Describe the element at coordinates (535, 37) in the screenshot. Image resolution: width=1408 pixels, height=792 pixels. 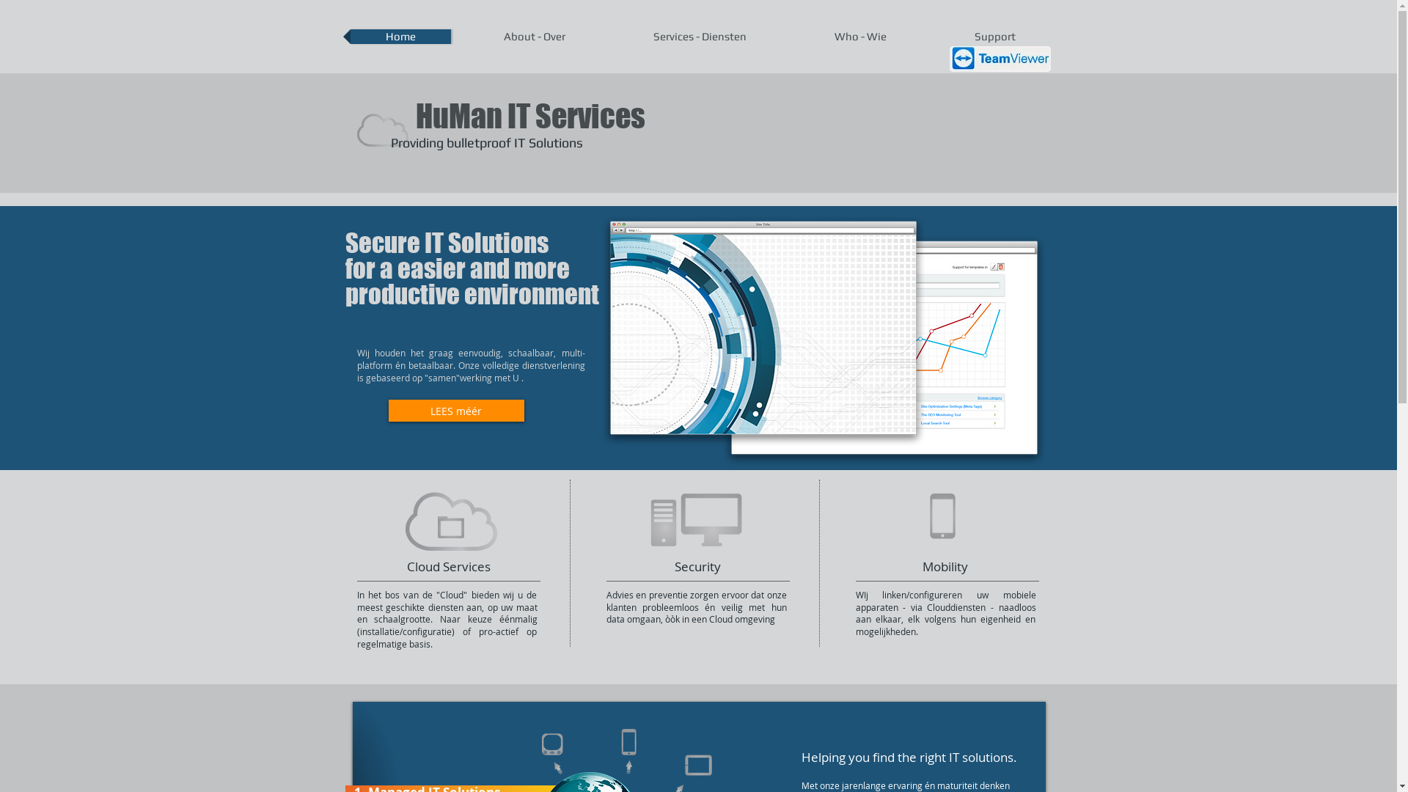
I see `About - Over` at that location.